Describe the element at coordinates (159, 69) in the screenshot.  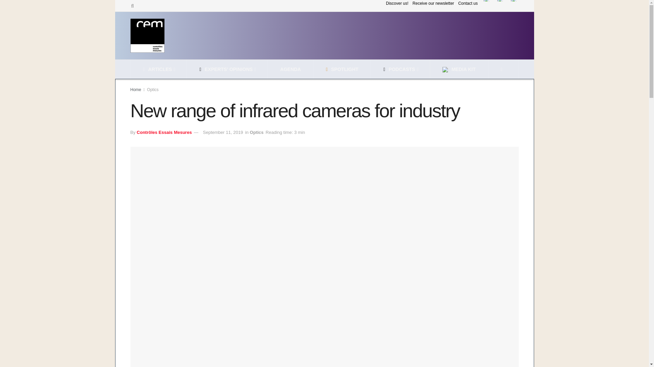
I see `ARTICLES` at that location.